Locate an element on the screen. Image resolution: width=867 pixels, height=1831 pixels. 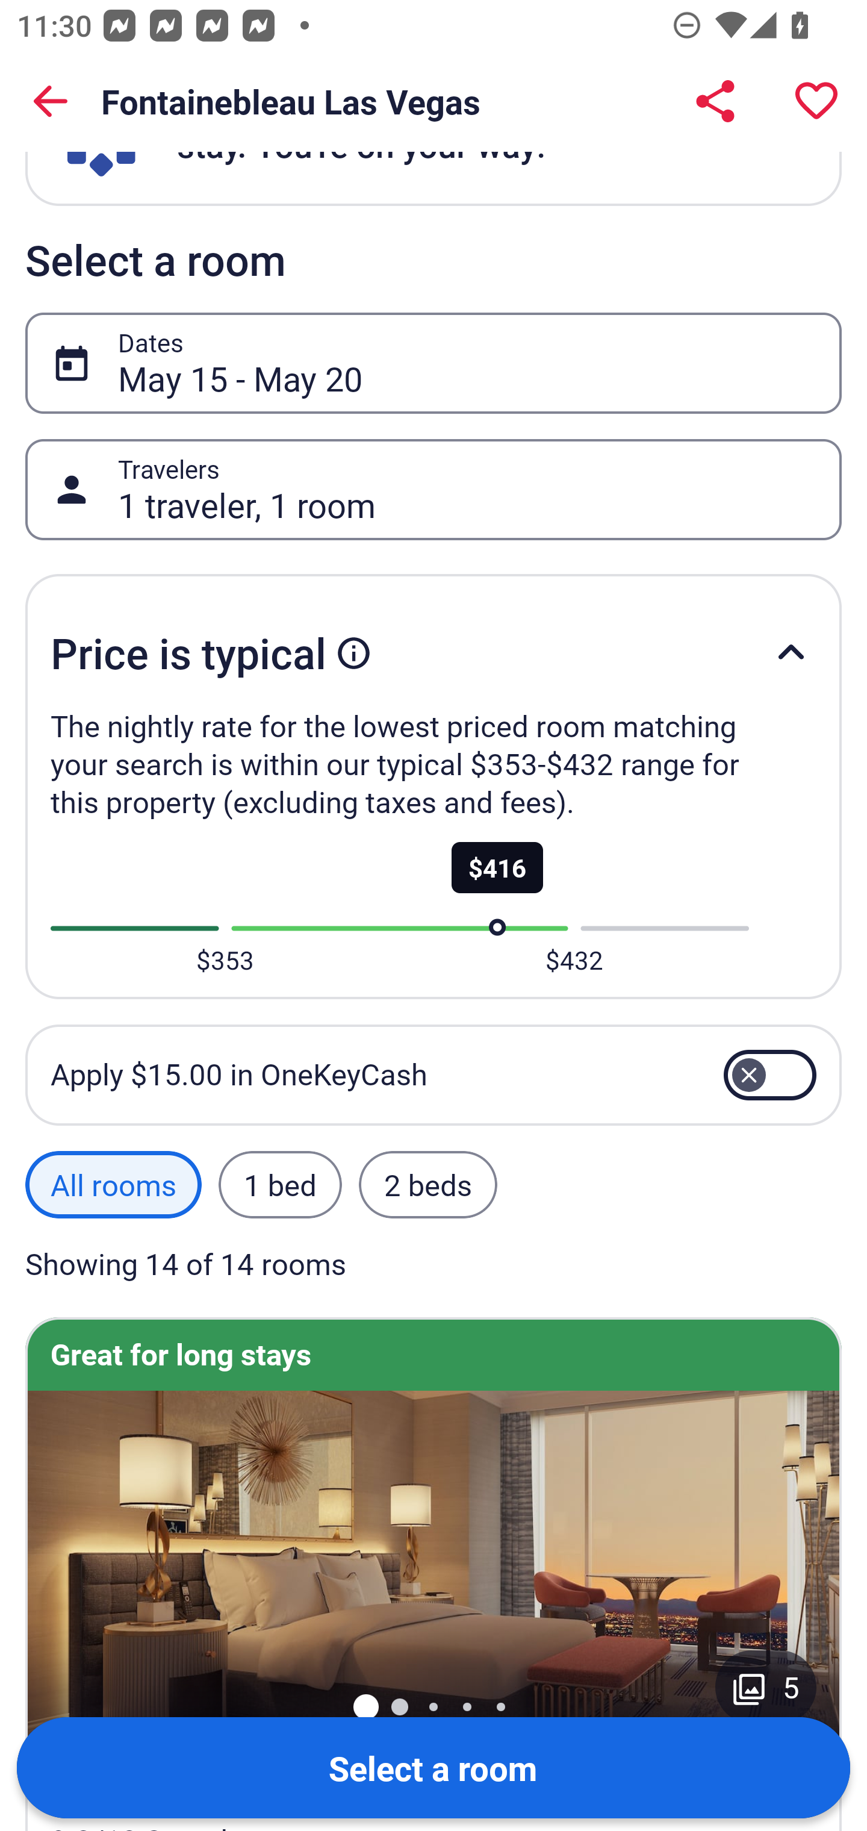
May 15 - May 20 is located at coordinates (467, 363).